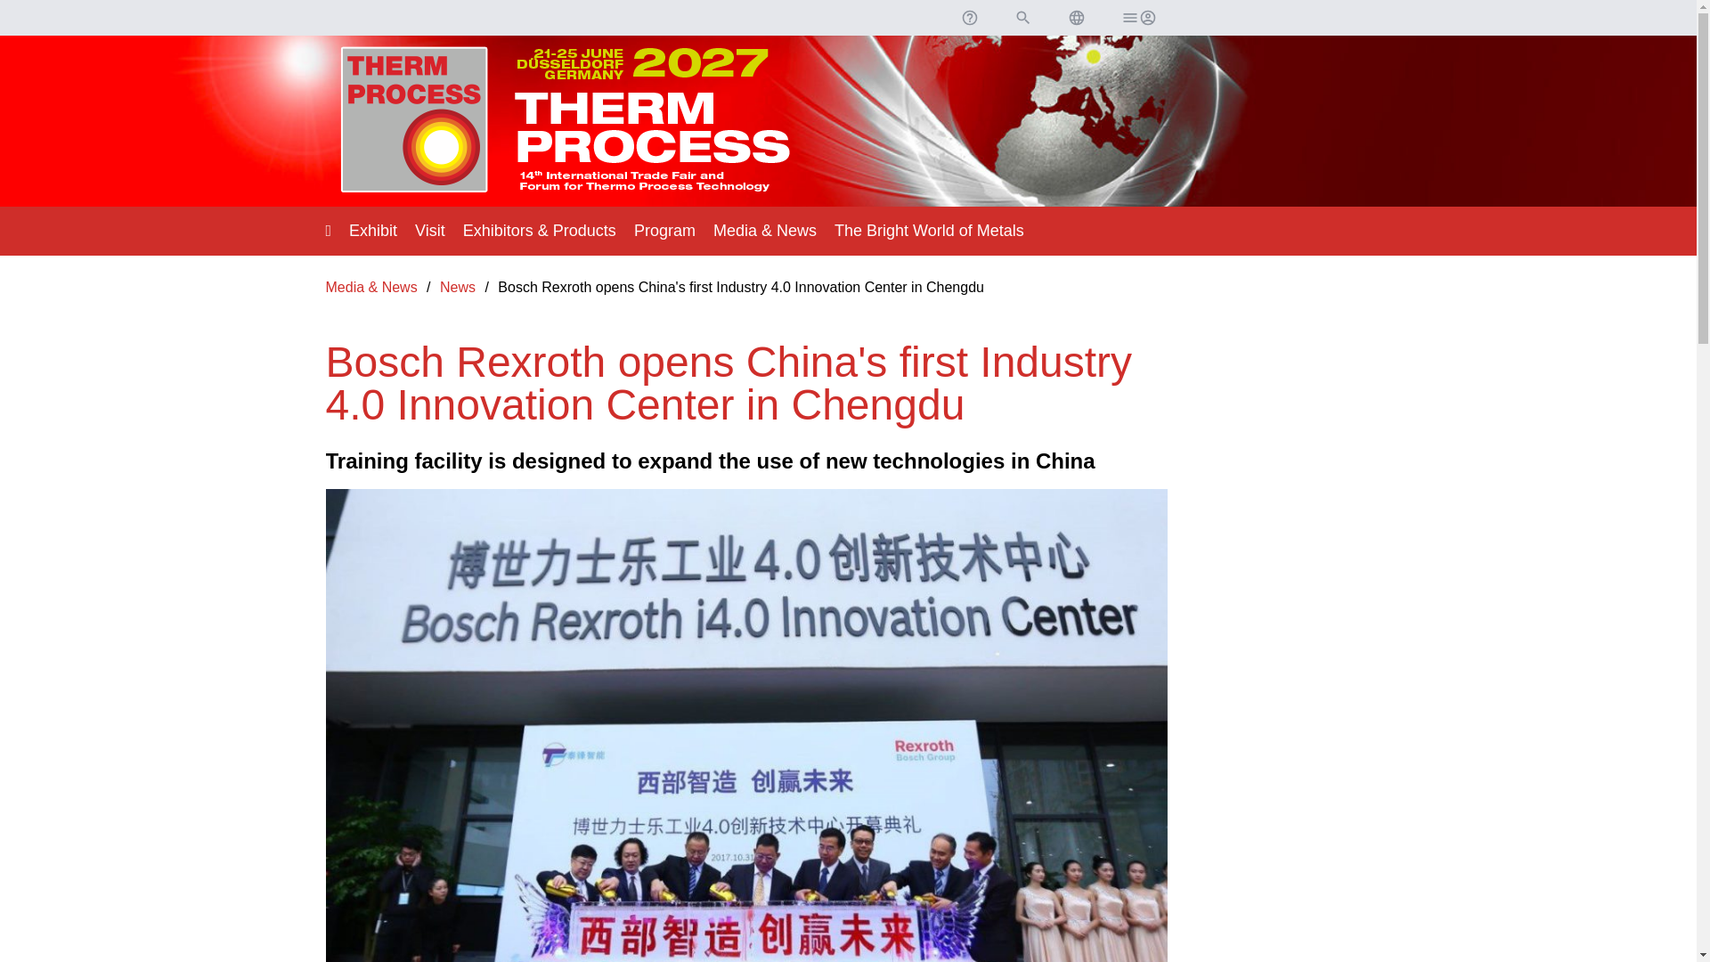  I want to click on Login, so click(1137, 18).